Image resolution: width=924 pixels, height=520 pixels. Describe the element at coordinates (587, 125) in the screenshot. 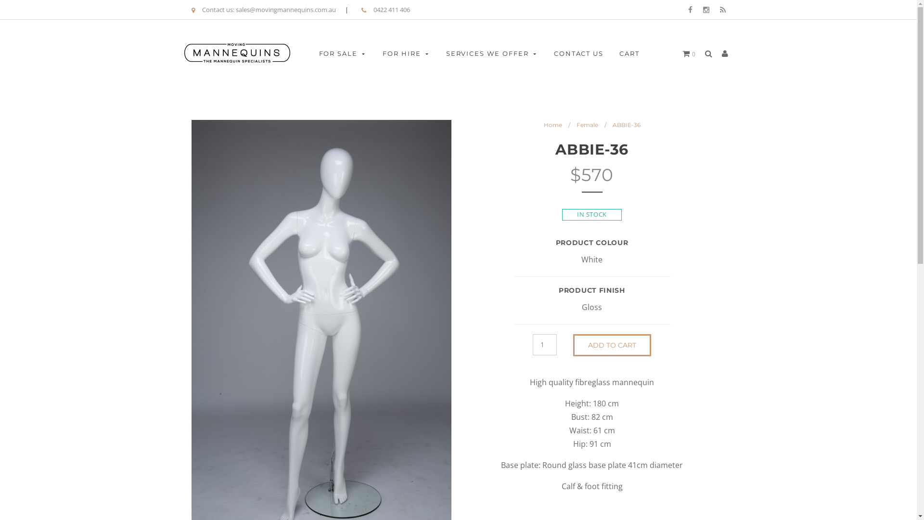

I see `Female` at that location.